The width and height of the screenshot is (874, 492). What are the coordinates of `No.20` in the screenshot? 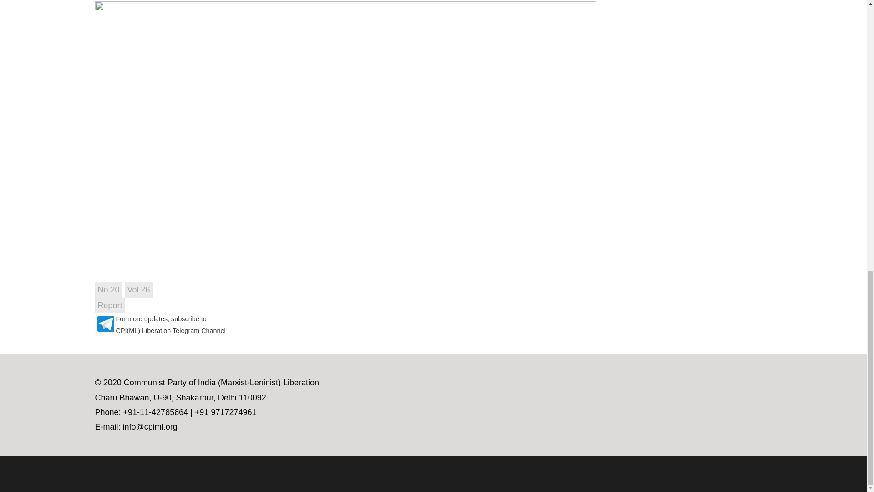 It's located at (108, 290).